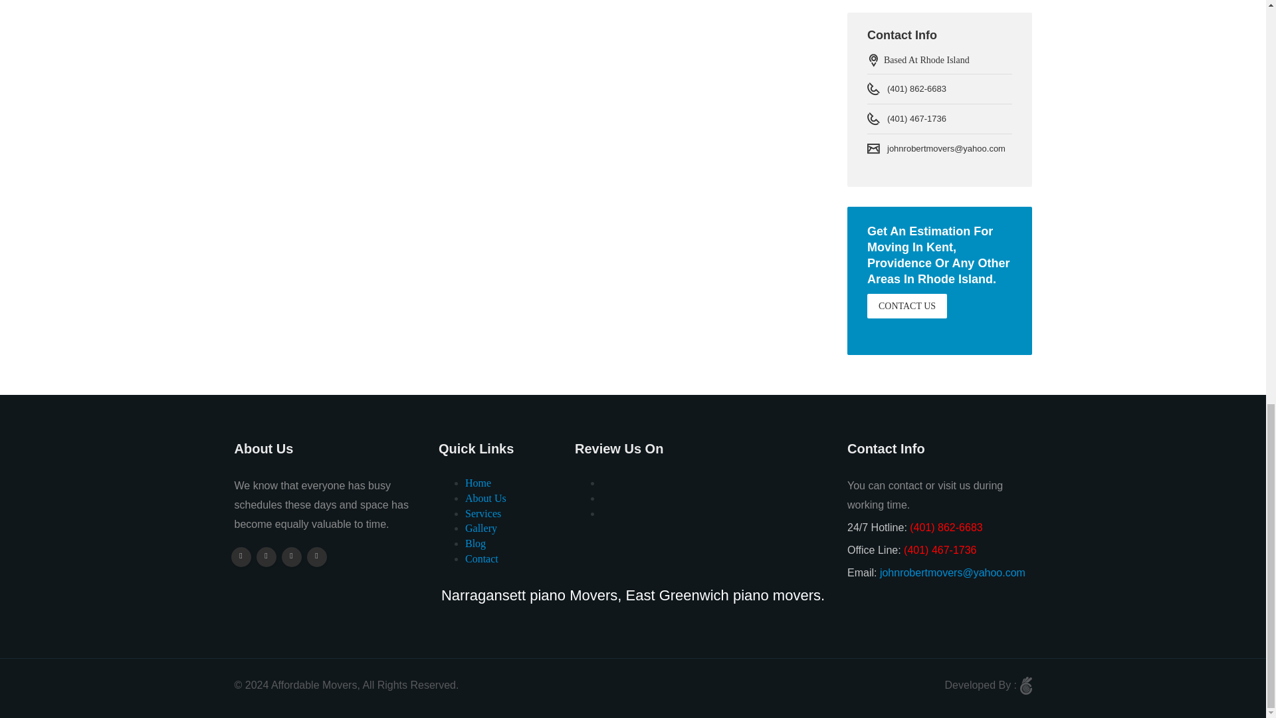 Image resolution: width=1276 pixels, height=718 pixels. I want to click on Gallery, so click(481, 528).